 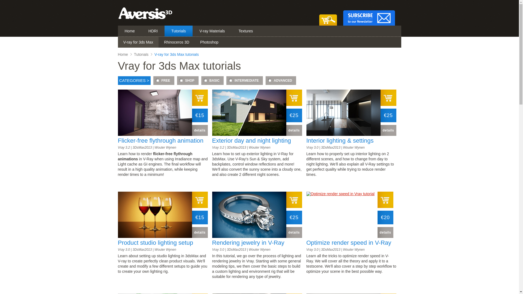 What do you see at coordinates (349, 243) in the screenshot?
I see `Optimize render speed in V-Ray` at bounding box center [349, 243].